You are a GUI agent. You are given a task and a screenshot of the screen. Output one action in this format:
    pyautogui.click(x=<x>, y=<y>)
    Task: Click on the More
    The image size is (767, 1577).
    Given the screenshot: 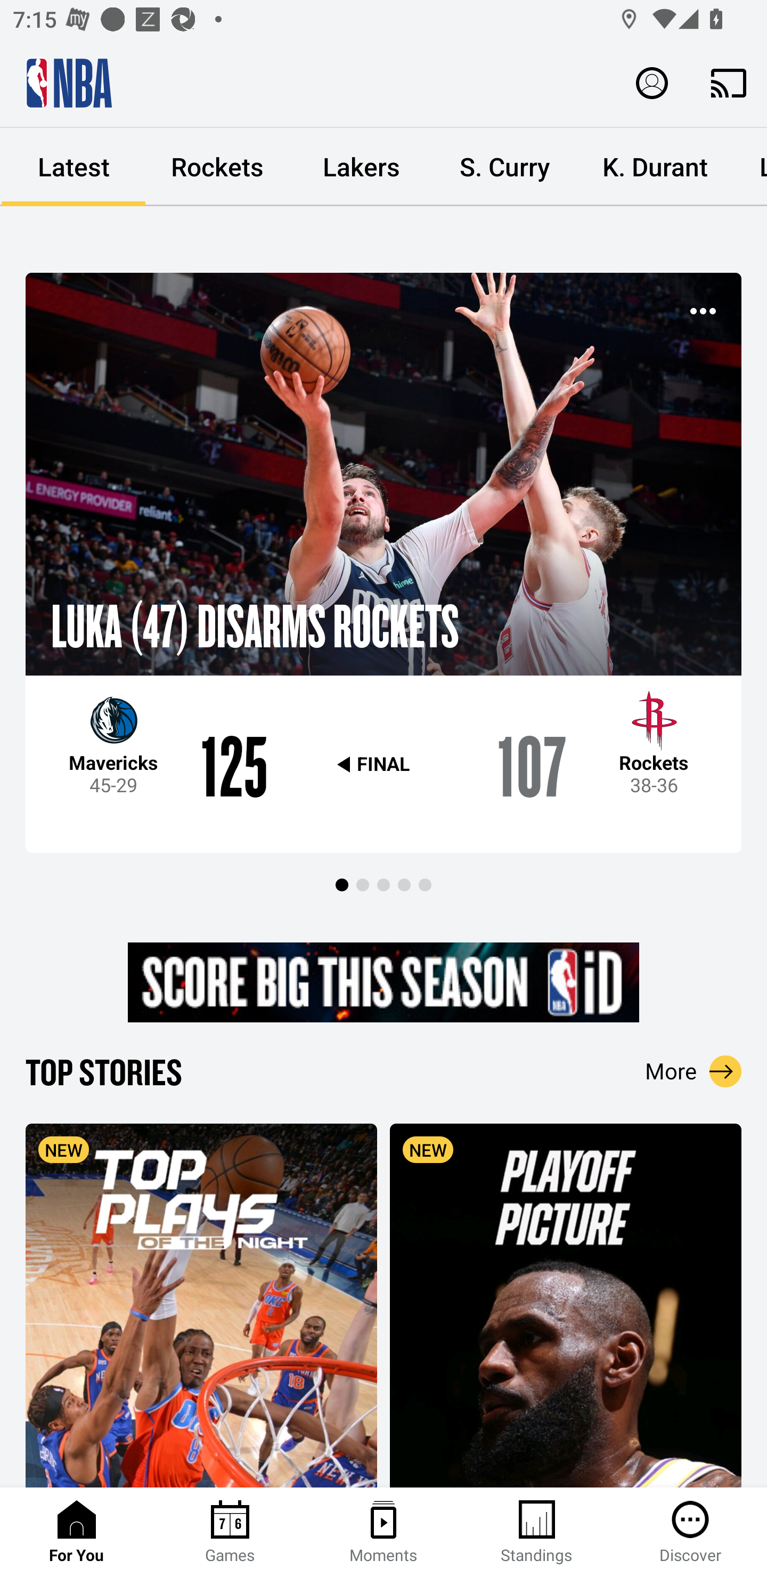 What is the action you would take?
    pyautogui.click(x=693, y=1071)
    